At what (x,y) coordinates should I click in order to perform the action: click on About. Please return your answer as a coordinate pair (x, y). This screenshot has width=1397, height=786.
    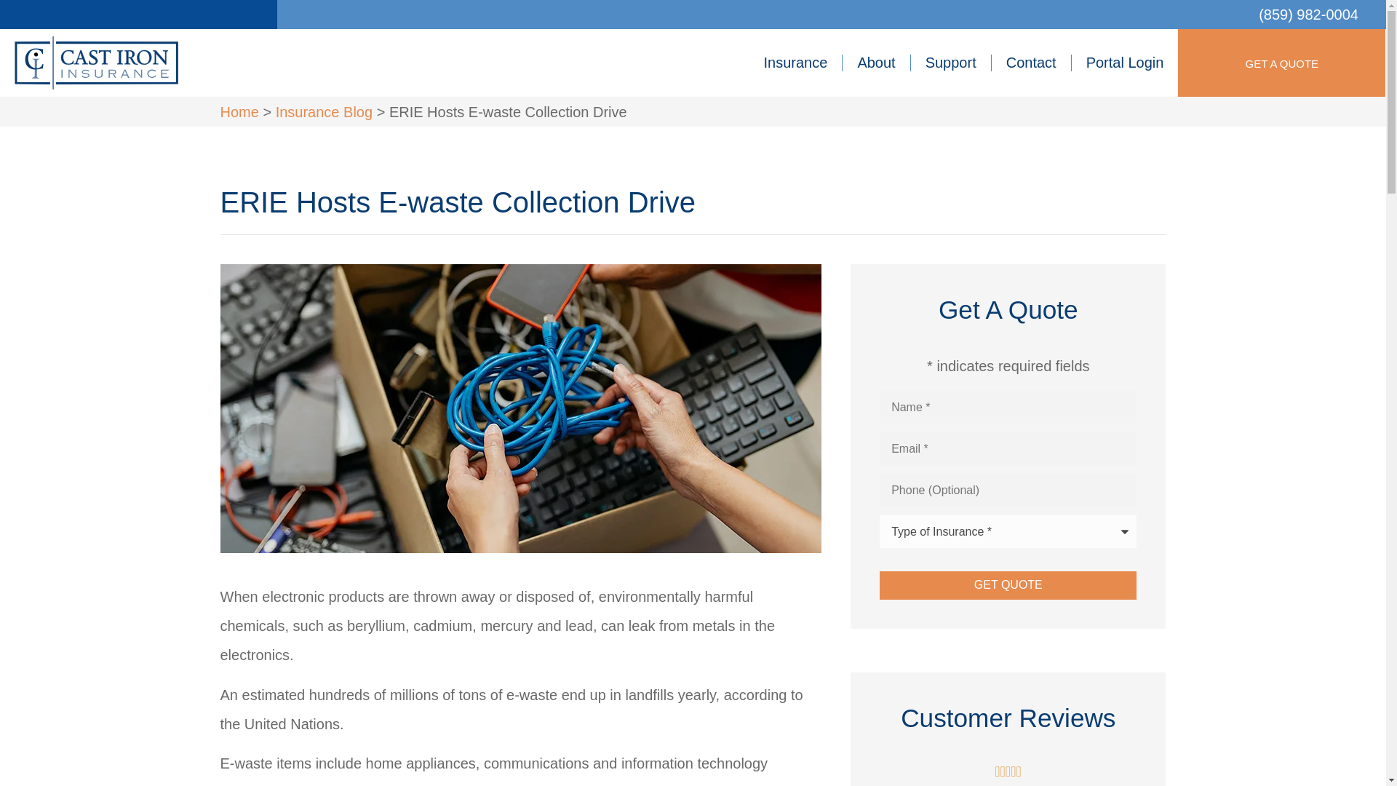
    Looking at the image, I should click on (875, 62).